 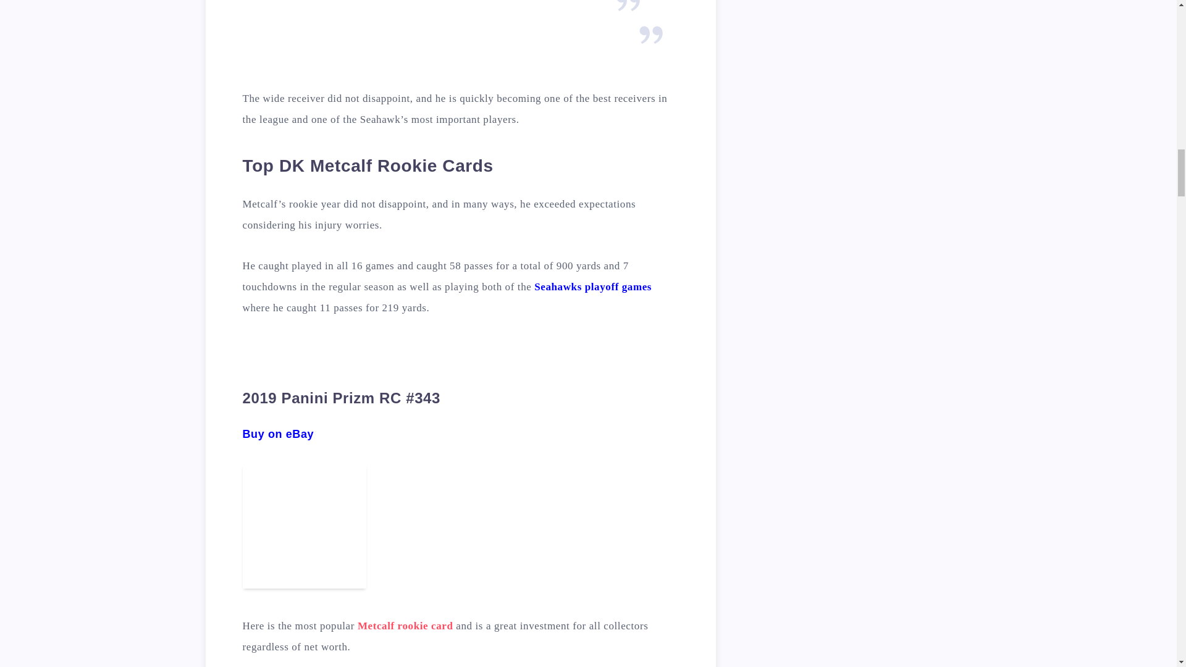 What do you see at coordinates (405, 626) in the screenshot?
I see `Metcalf rookie card` at bounding box center [405, 626].